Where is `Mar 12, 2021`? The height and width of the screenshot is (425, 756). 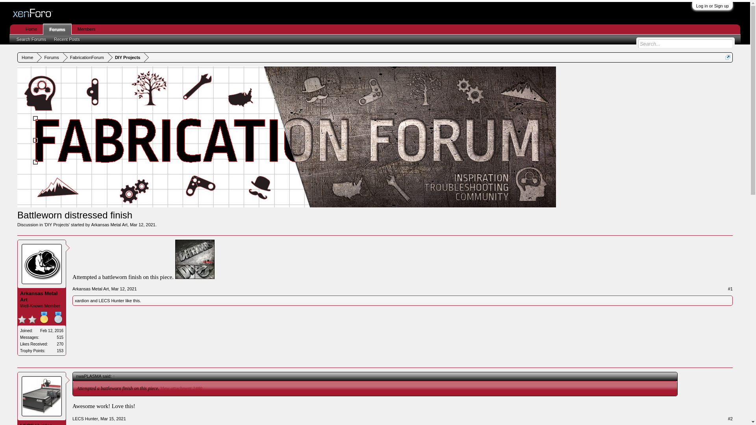
Mar 12, 2021 is located at coordinates (124, 288).